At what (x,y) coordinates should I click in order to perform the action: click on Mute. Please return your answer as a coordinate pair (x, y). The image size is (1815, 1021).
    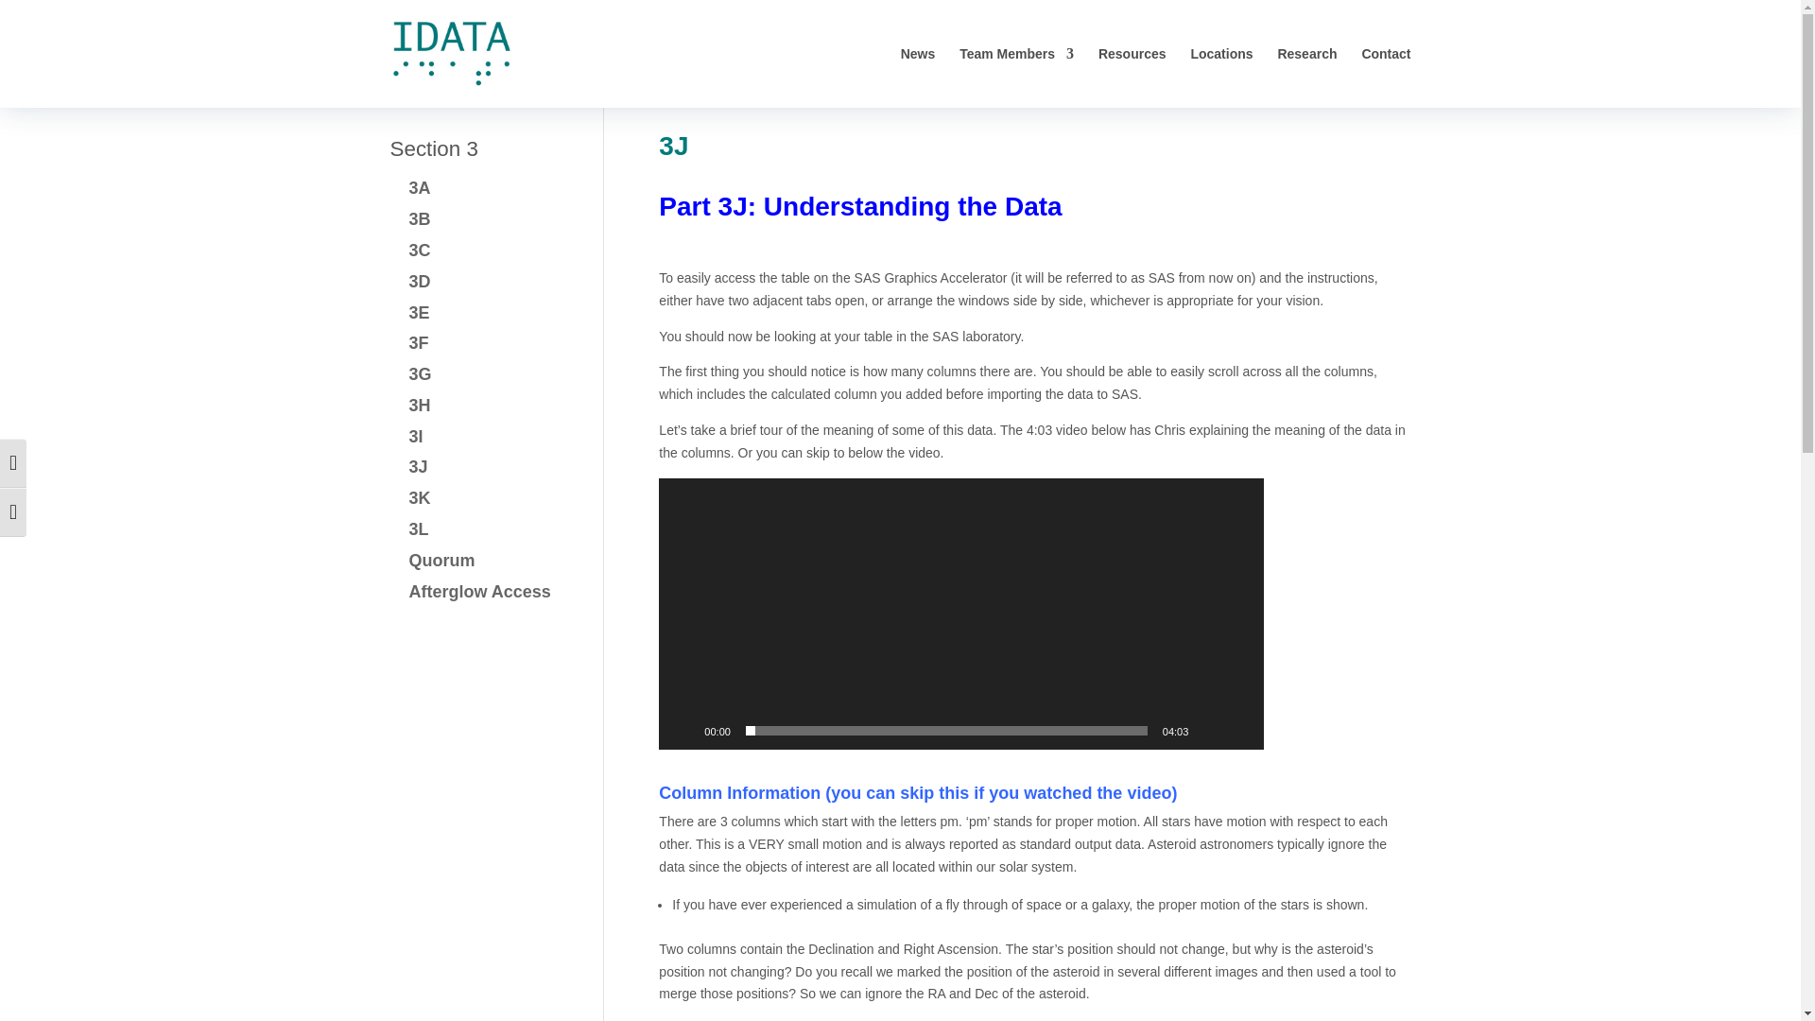
    Looking at the image, I should click on (1208, 730).